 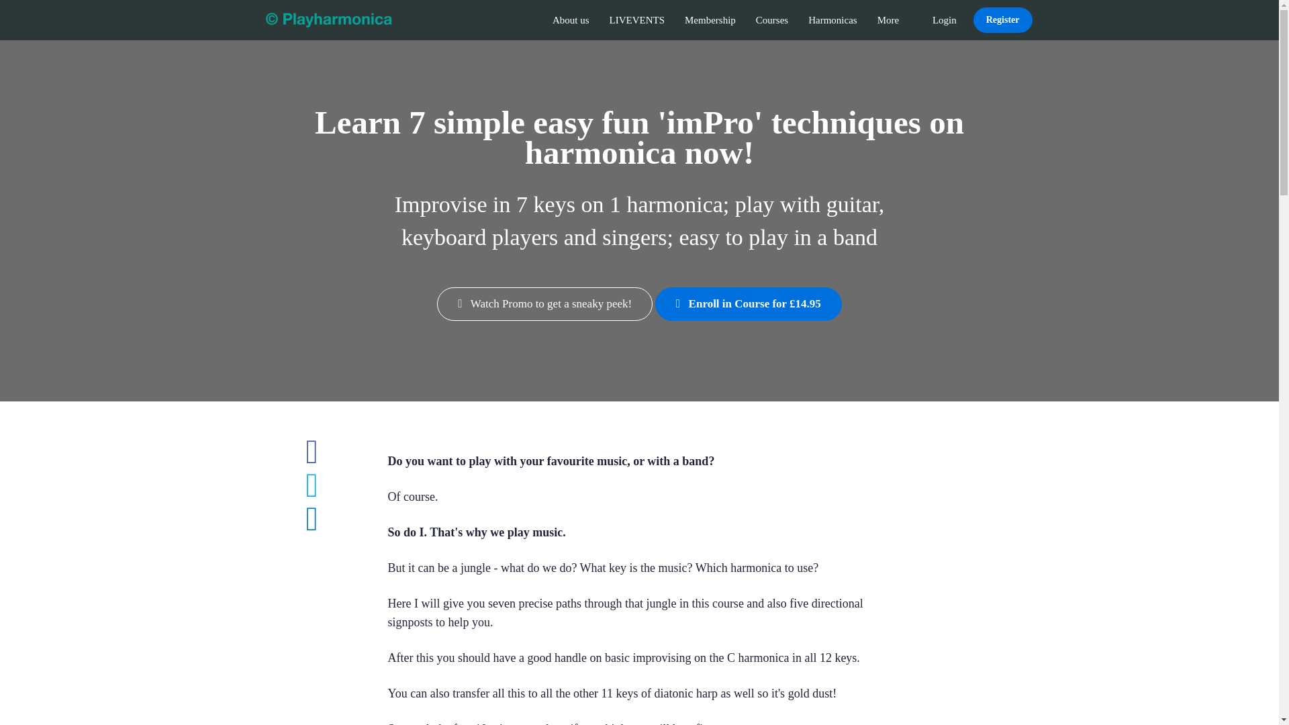 What do you see at coordinates (710, 20) in the screenshot?
I see `Membership` at bounding box center [710, 20].